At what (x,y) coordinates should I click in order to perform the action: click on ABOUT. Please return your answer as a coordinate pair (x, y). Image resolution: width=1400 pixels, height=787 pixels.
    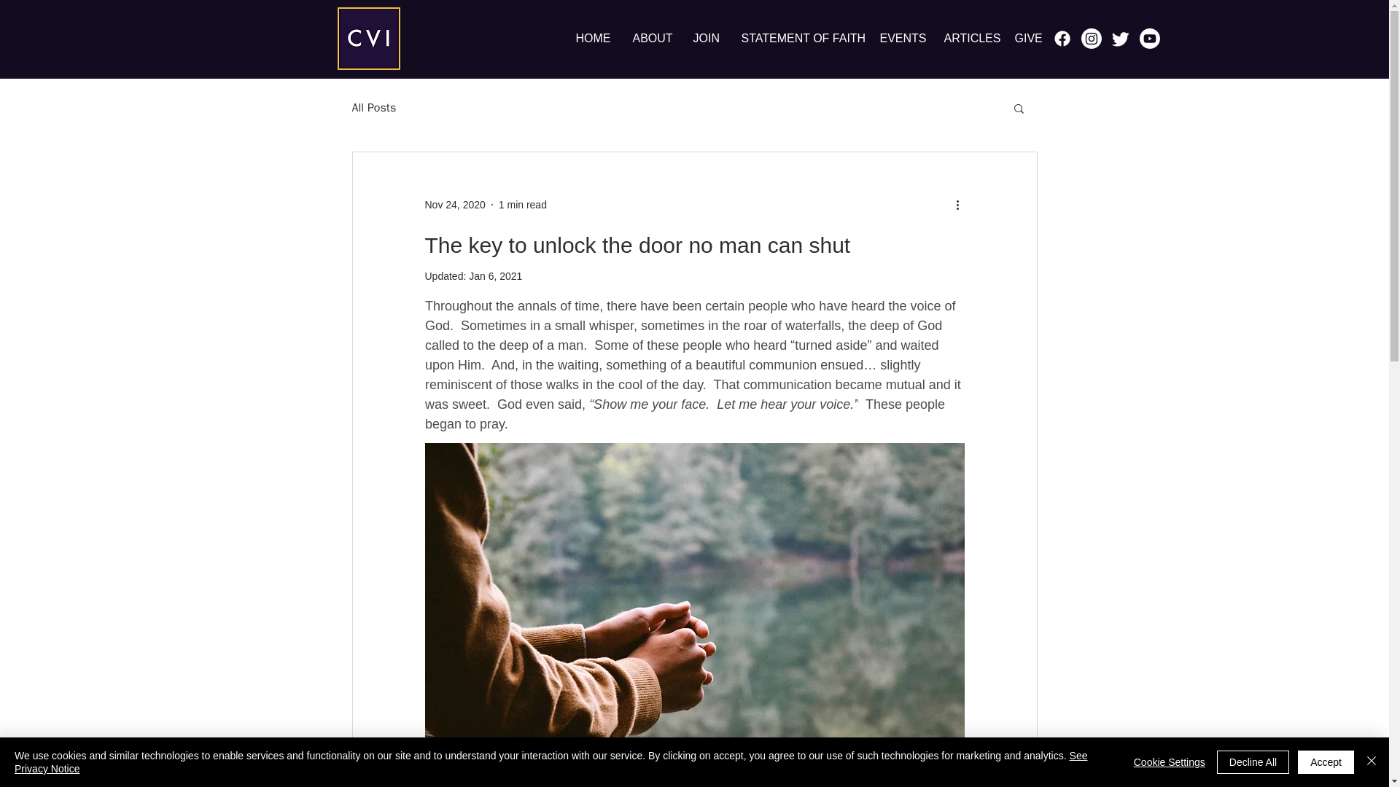
    Looking at the image, I should click on (652, 38).